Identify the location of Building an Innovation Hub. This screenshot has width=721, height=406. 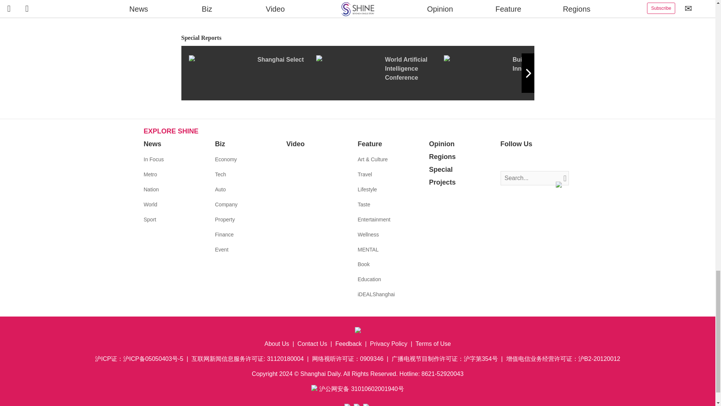
(507, 73).